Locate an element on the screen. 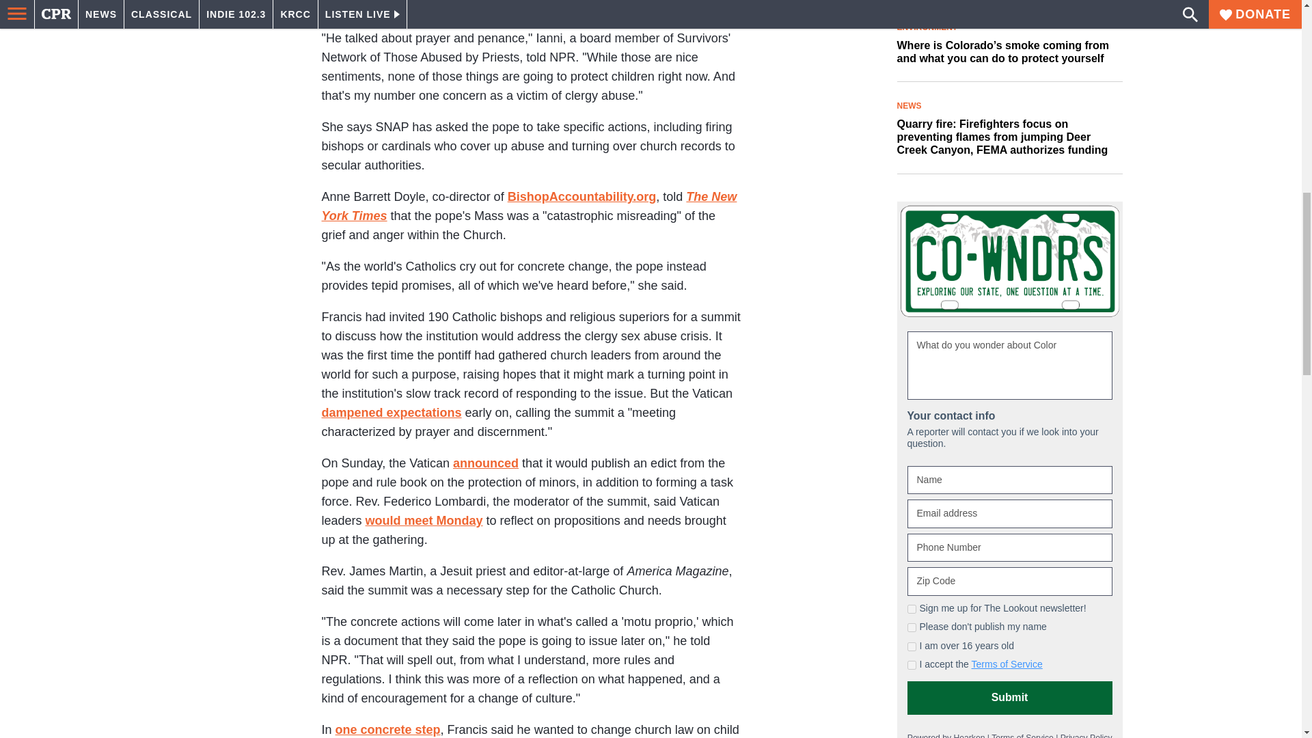 This screenshot has width=1312, height=738. on is located at coordinates (912, 664).